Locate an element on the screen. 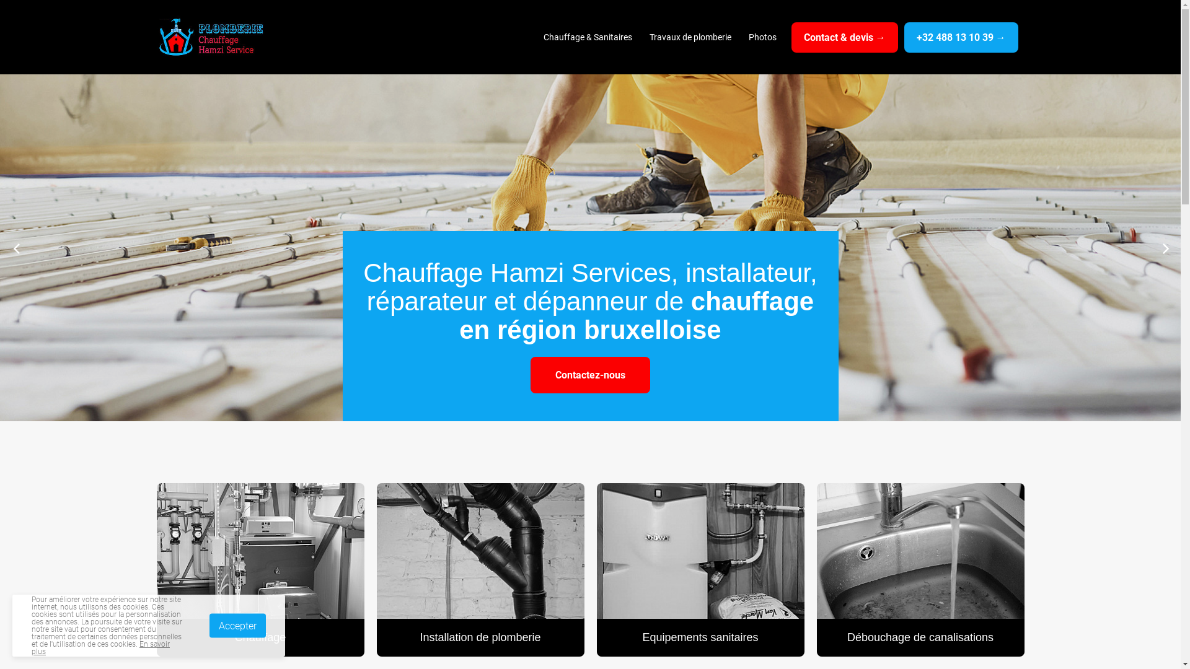 Image resolution: width=1190 pixels, height=669 pixels. Equipements sanitaires is located at coordinates (700, 570).